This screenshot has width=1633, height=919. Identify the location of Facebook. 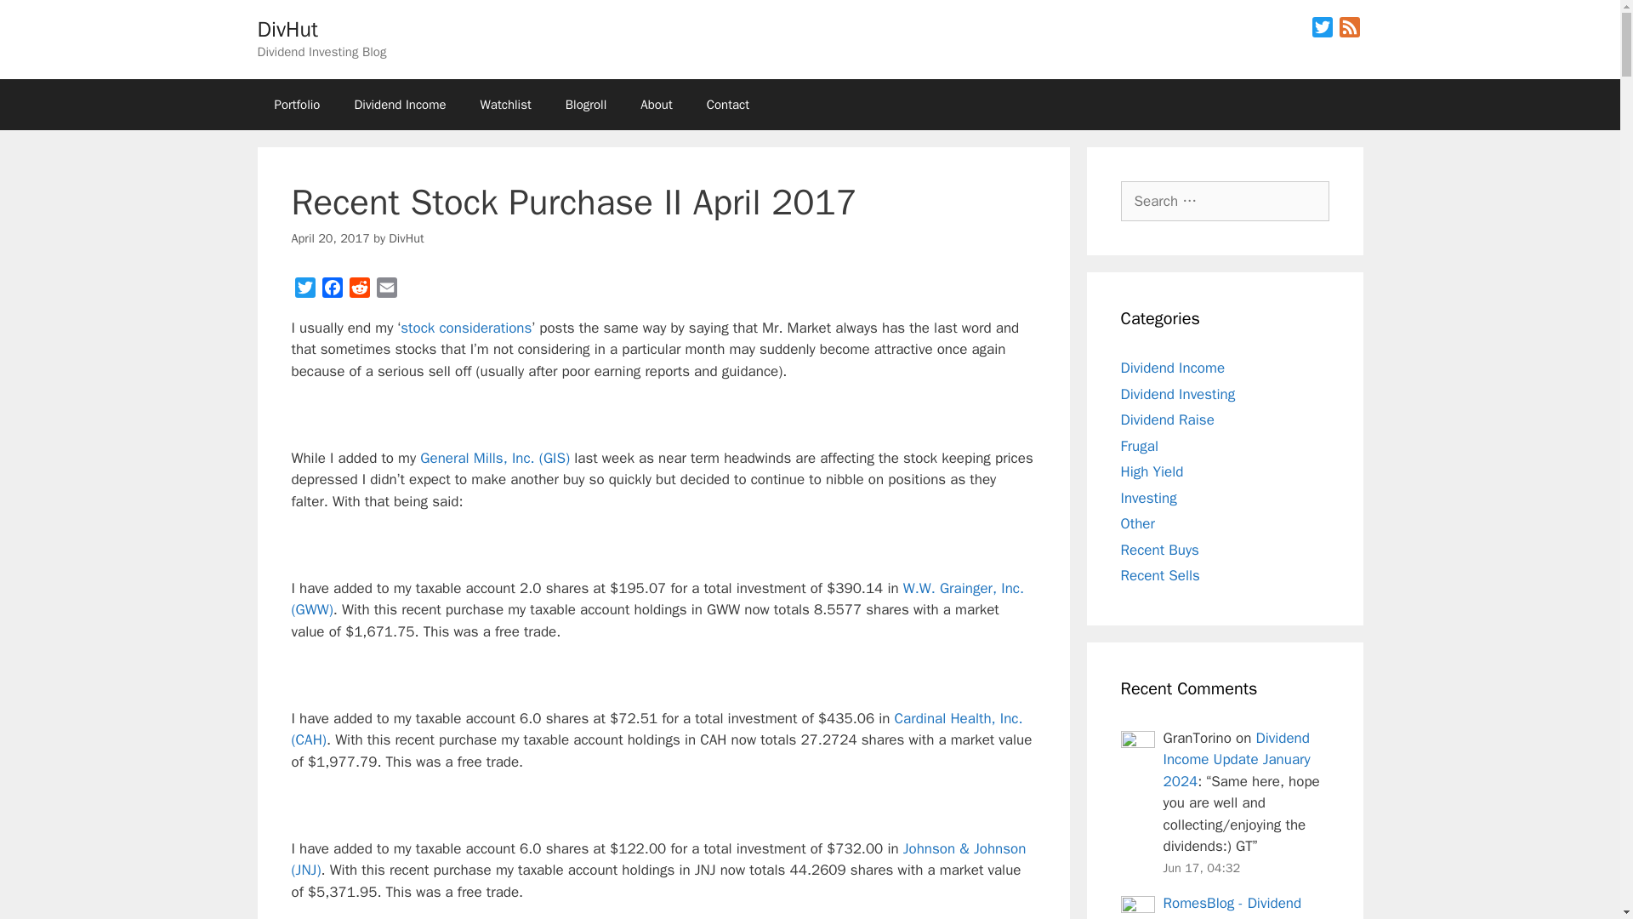
(332, 291).